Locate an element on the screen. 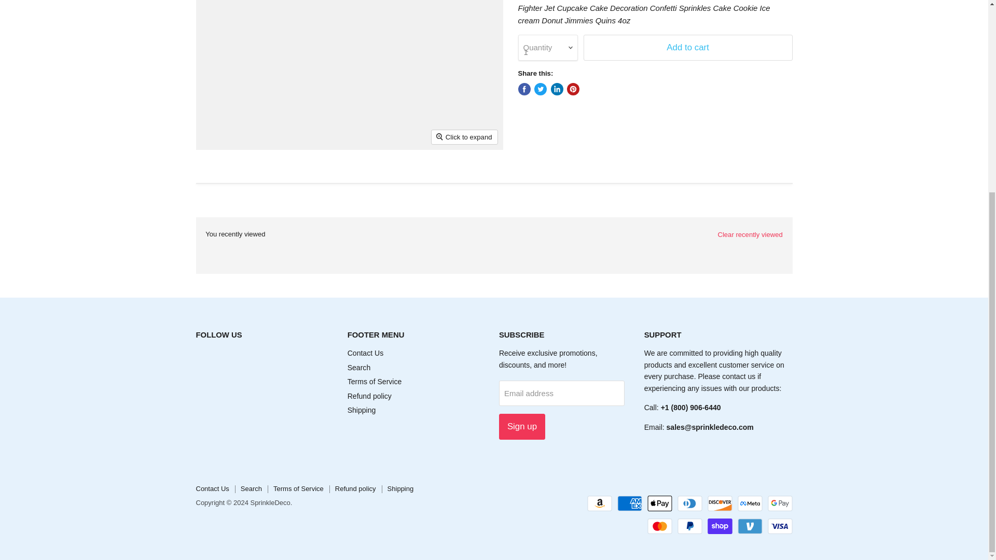 This screenshot has height=560, width=996. Apple Pay is located at coordinates (660, 503).